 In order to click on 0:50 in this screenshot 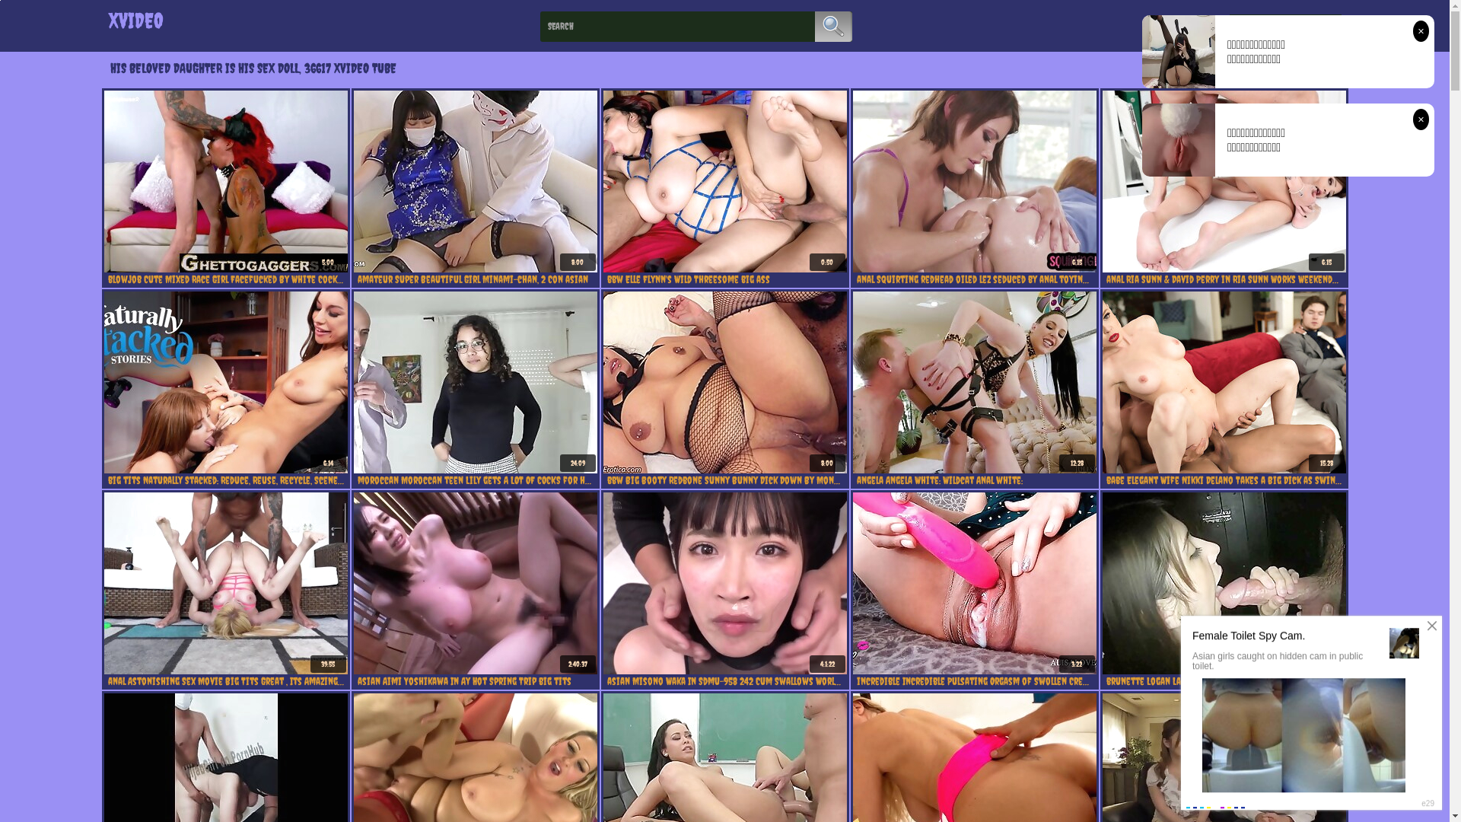, I will do `click(724, 181)`.